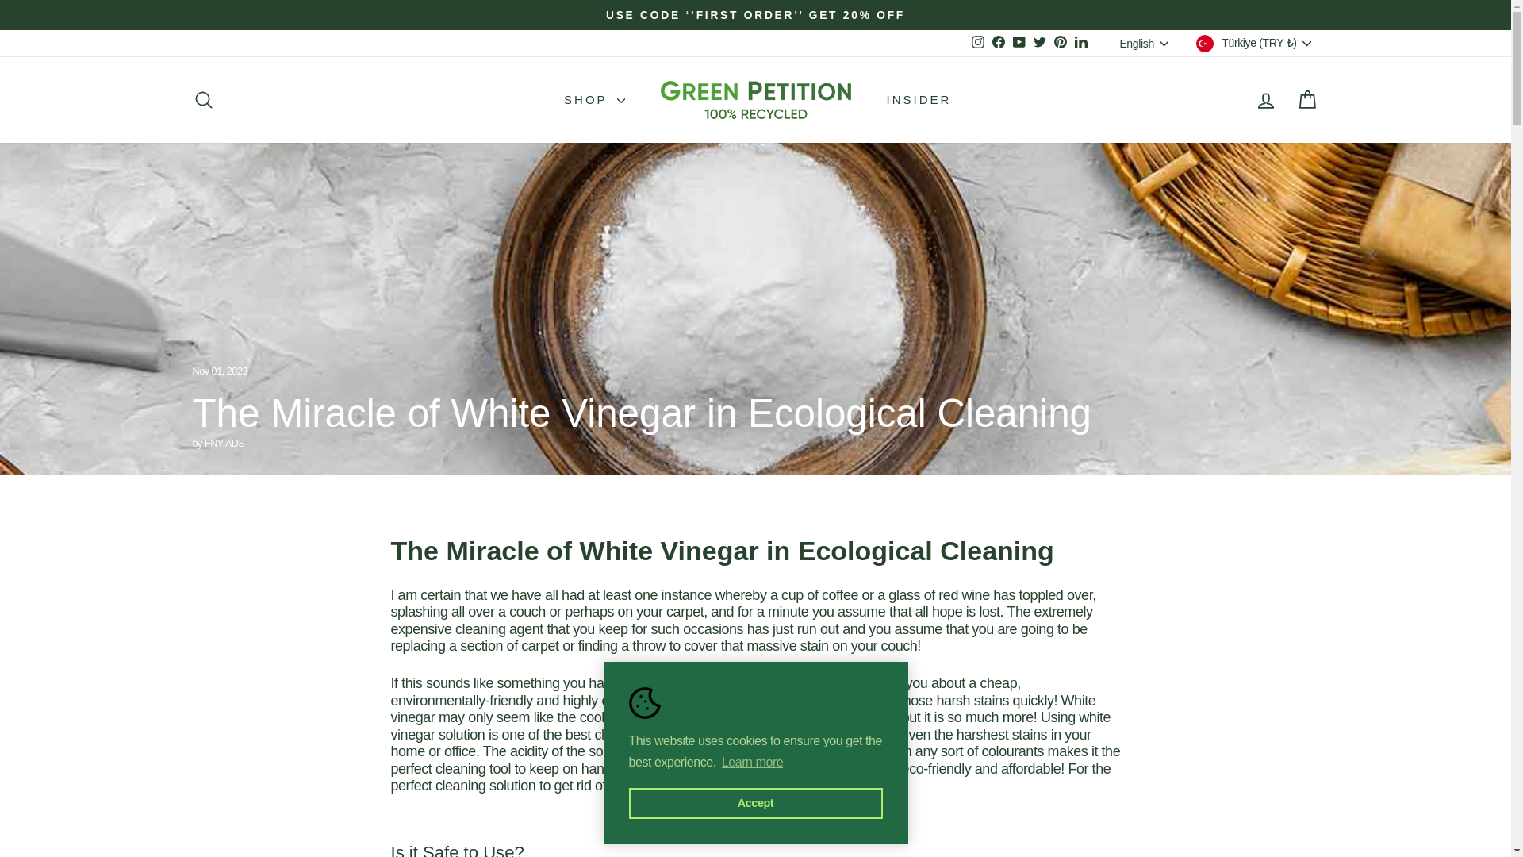 This screenshot has width=1523, height=857. Describe the element at coordinates (752, 763) in the screenshot. I see `Learn more` at that location.